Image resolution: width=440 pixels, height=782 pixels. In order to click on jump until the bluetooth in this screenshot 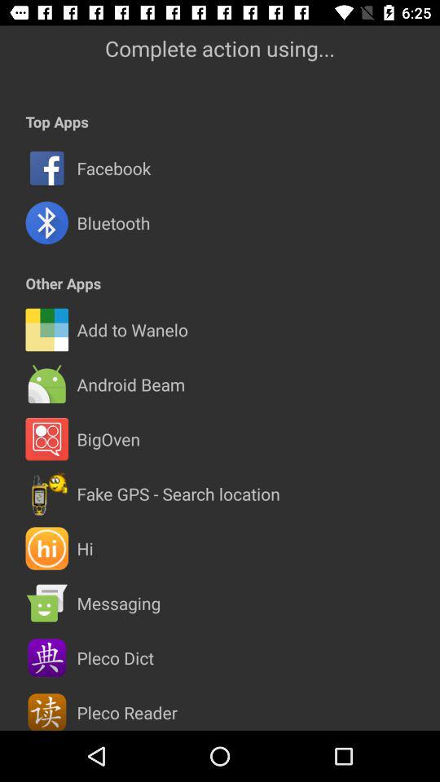, I will do `click(113, 223)`.